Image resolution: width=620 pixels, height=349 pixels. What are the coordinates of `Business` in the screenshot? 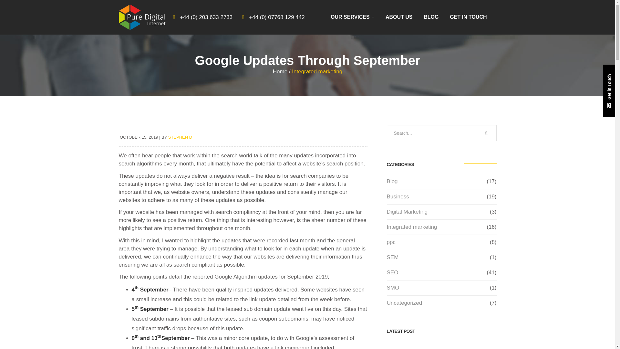 It's located at (398, 197).